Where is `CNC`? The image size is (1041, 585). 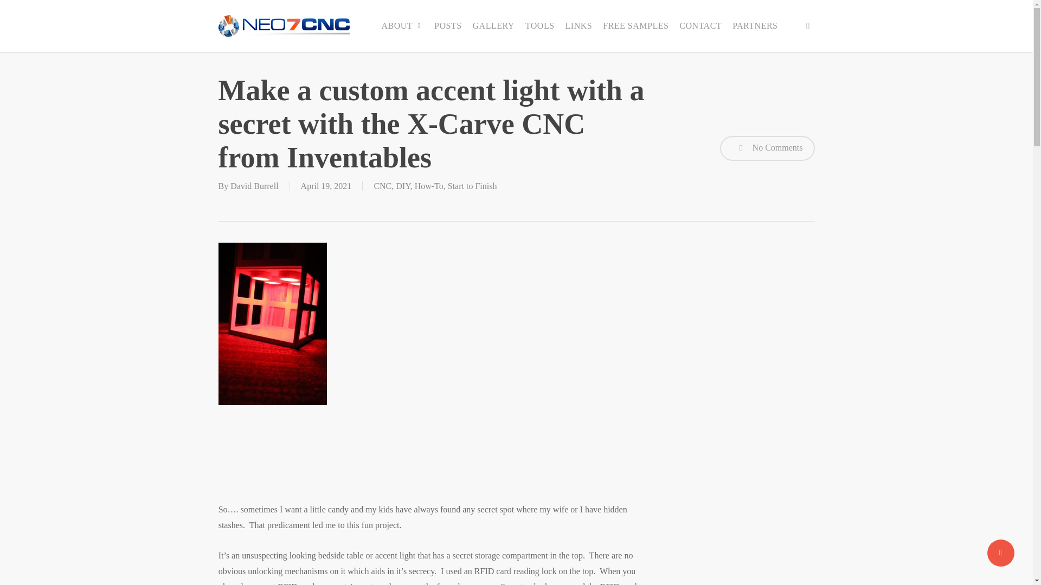
CNC is located at coordinates (382, 186).